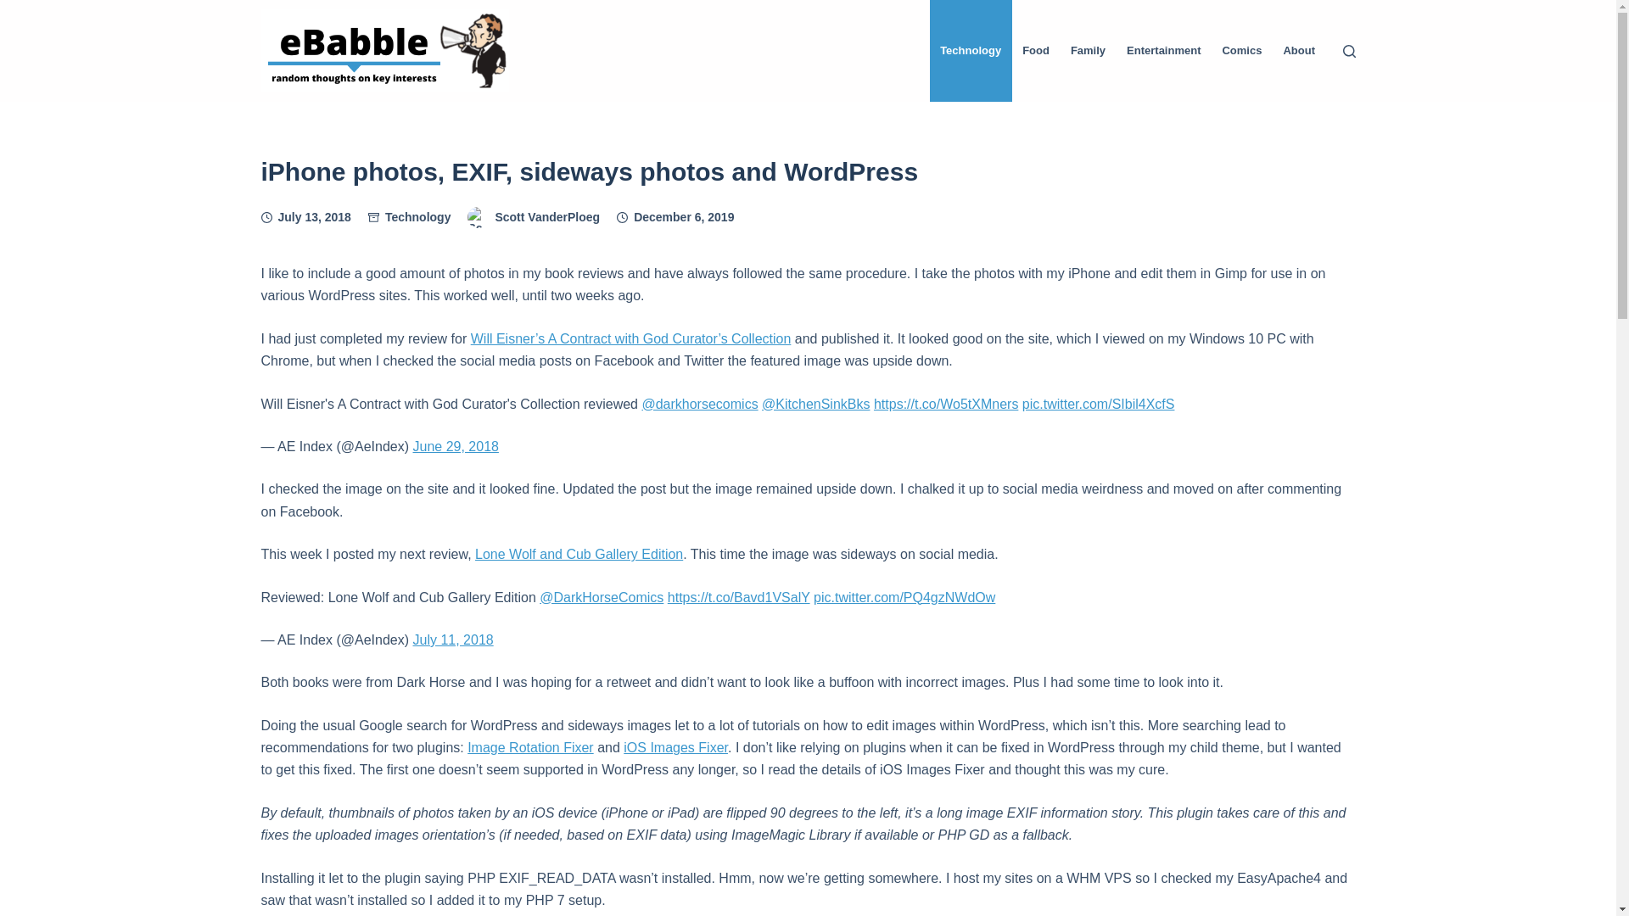  What do you see at coordinates (1164, 51) in the screenshot?
I see `Entertainment` at bounding box center [1164, 51].